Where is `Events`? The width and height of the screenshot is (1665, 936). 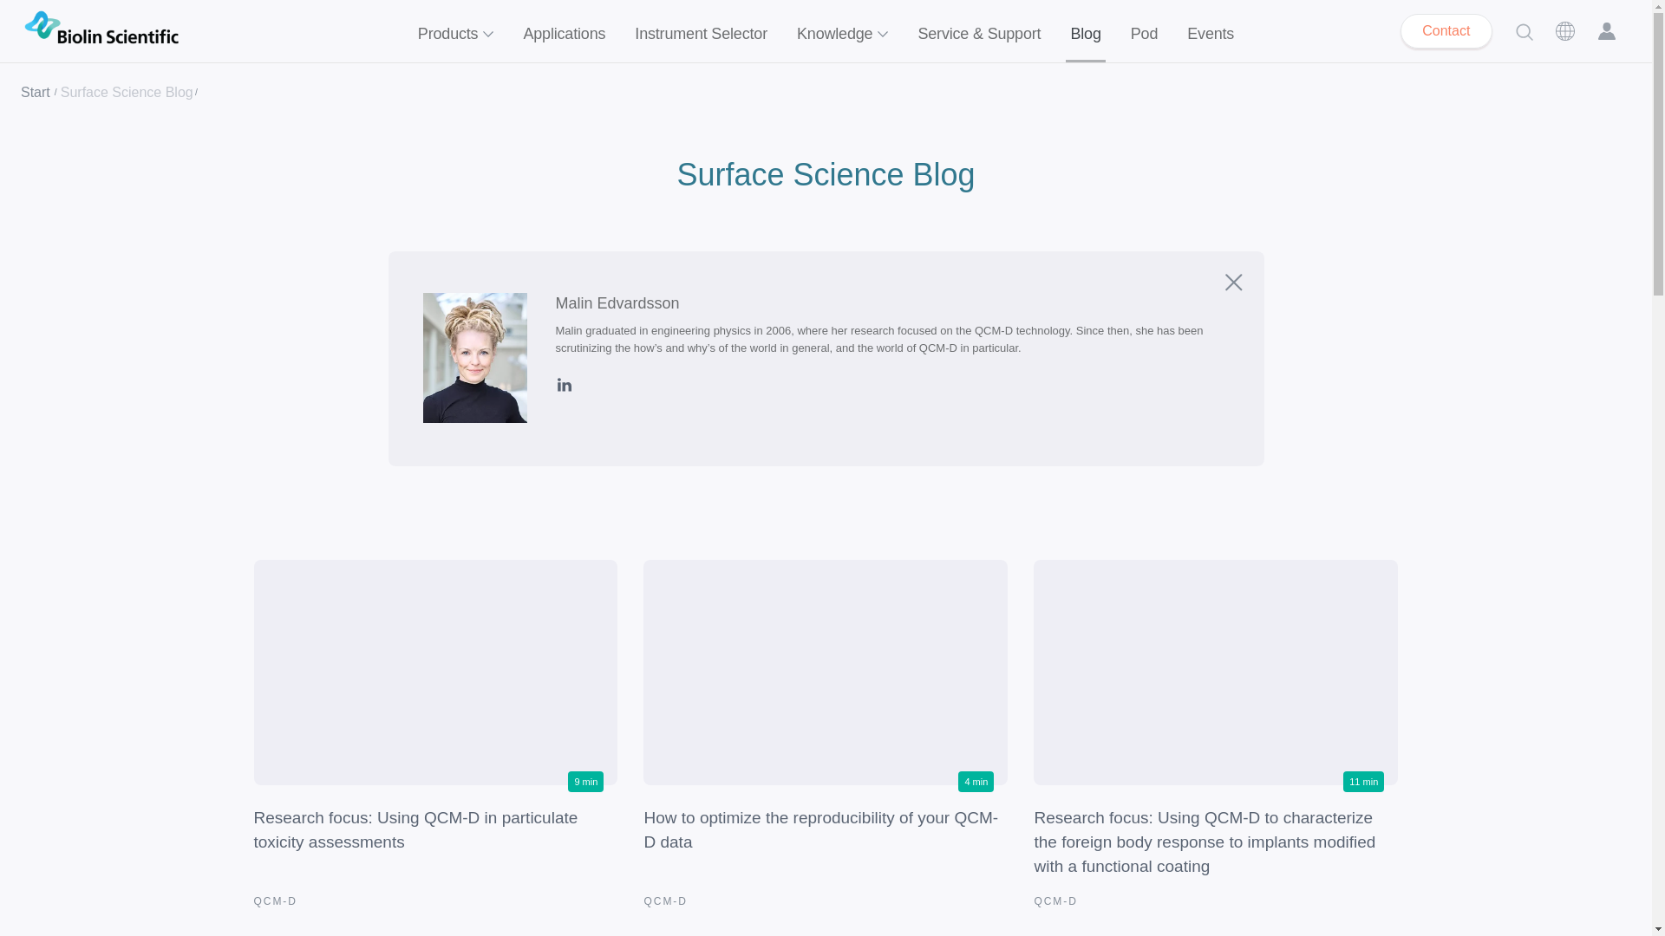
Events is located at coordinates (1211, 31).